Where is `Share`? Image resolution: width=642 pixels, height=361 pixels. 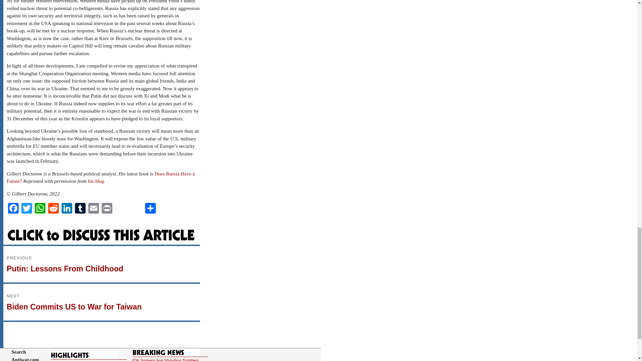
Share is located at coordinates (150, 209).